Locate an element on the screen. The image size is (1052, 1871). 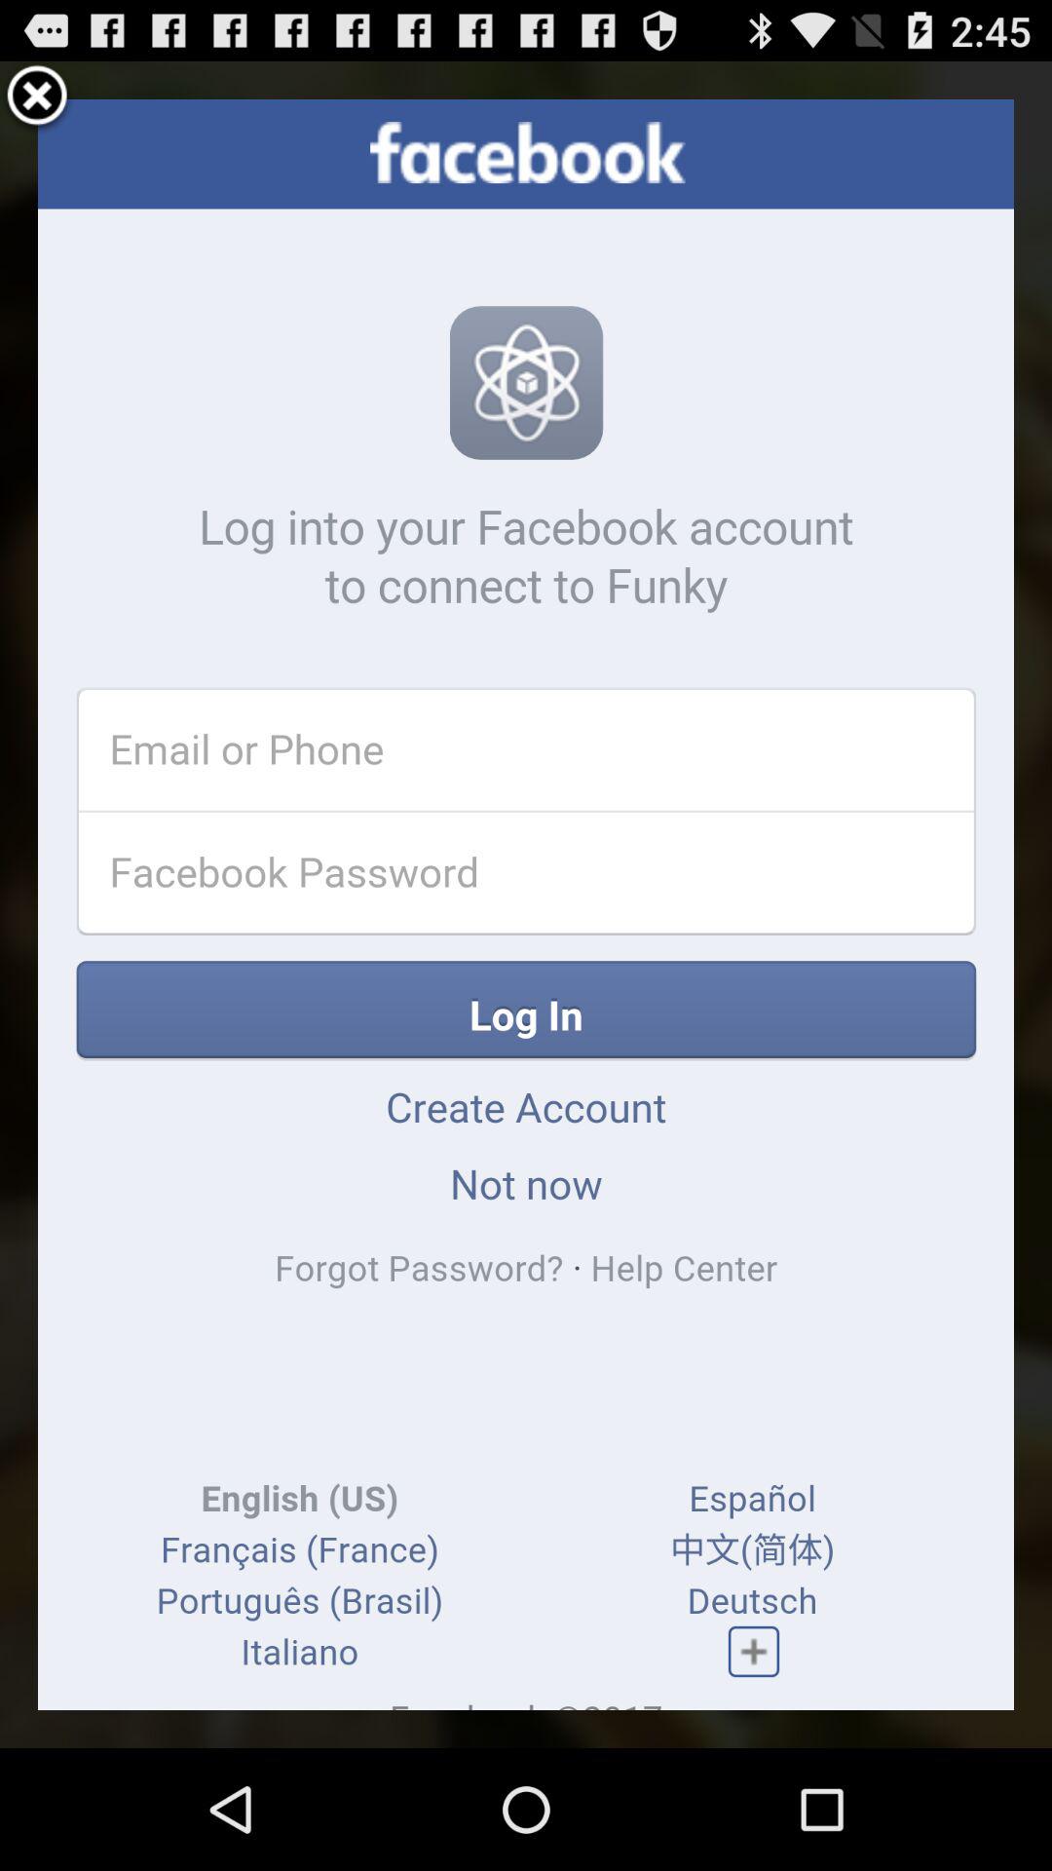
close menu is located at coordinates (37, 99).